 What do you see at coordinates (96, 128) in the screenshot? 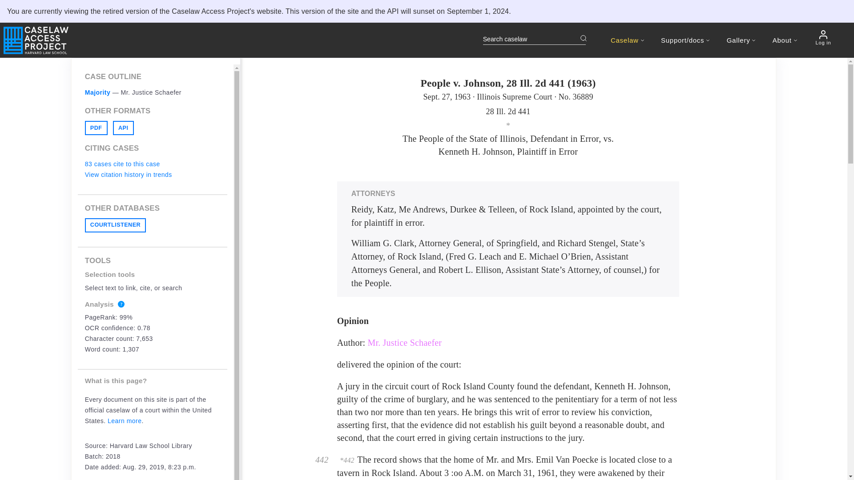
I see `PDF` at bounding box center [96, 128].